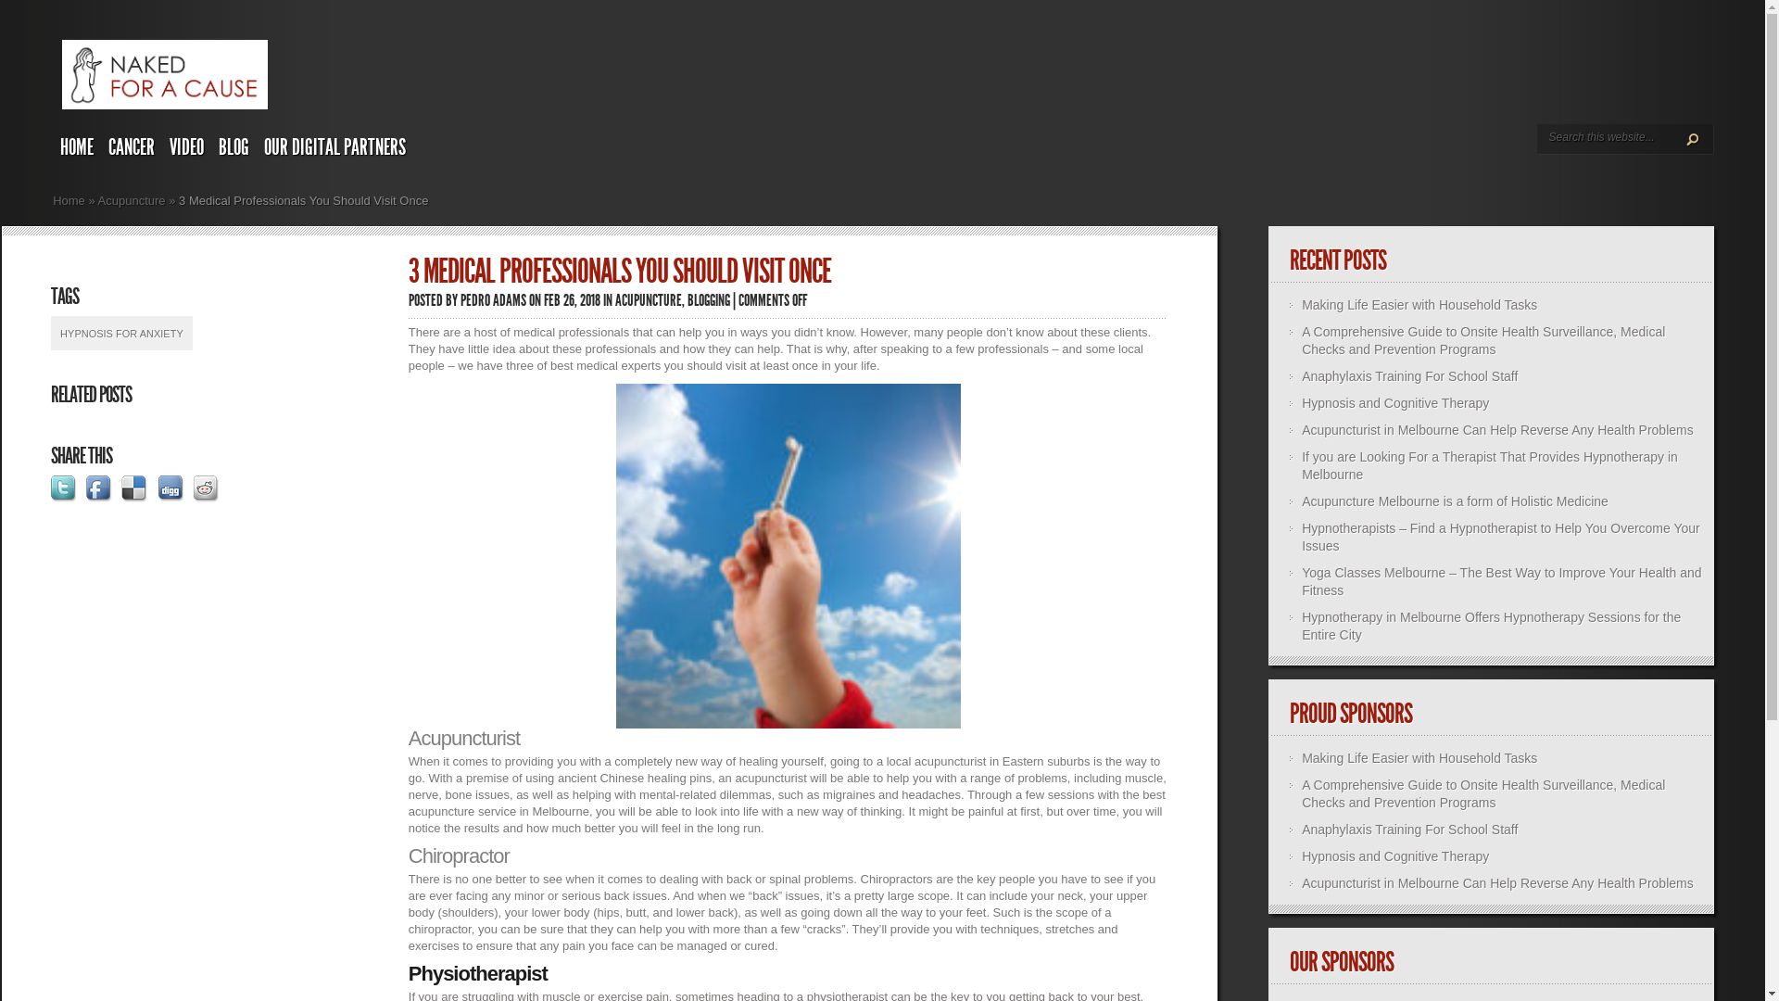 The height and width of the screenshot is (1001, 1779). Describe the element at coordinates (1419, 305) in the screenshot. I see `Making Life Easier with Household Tasks` at that location.